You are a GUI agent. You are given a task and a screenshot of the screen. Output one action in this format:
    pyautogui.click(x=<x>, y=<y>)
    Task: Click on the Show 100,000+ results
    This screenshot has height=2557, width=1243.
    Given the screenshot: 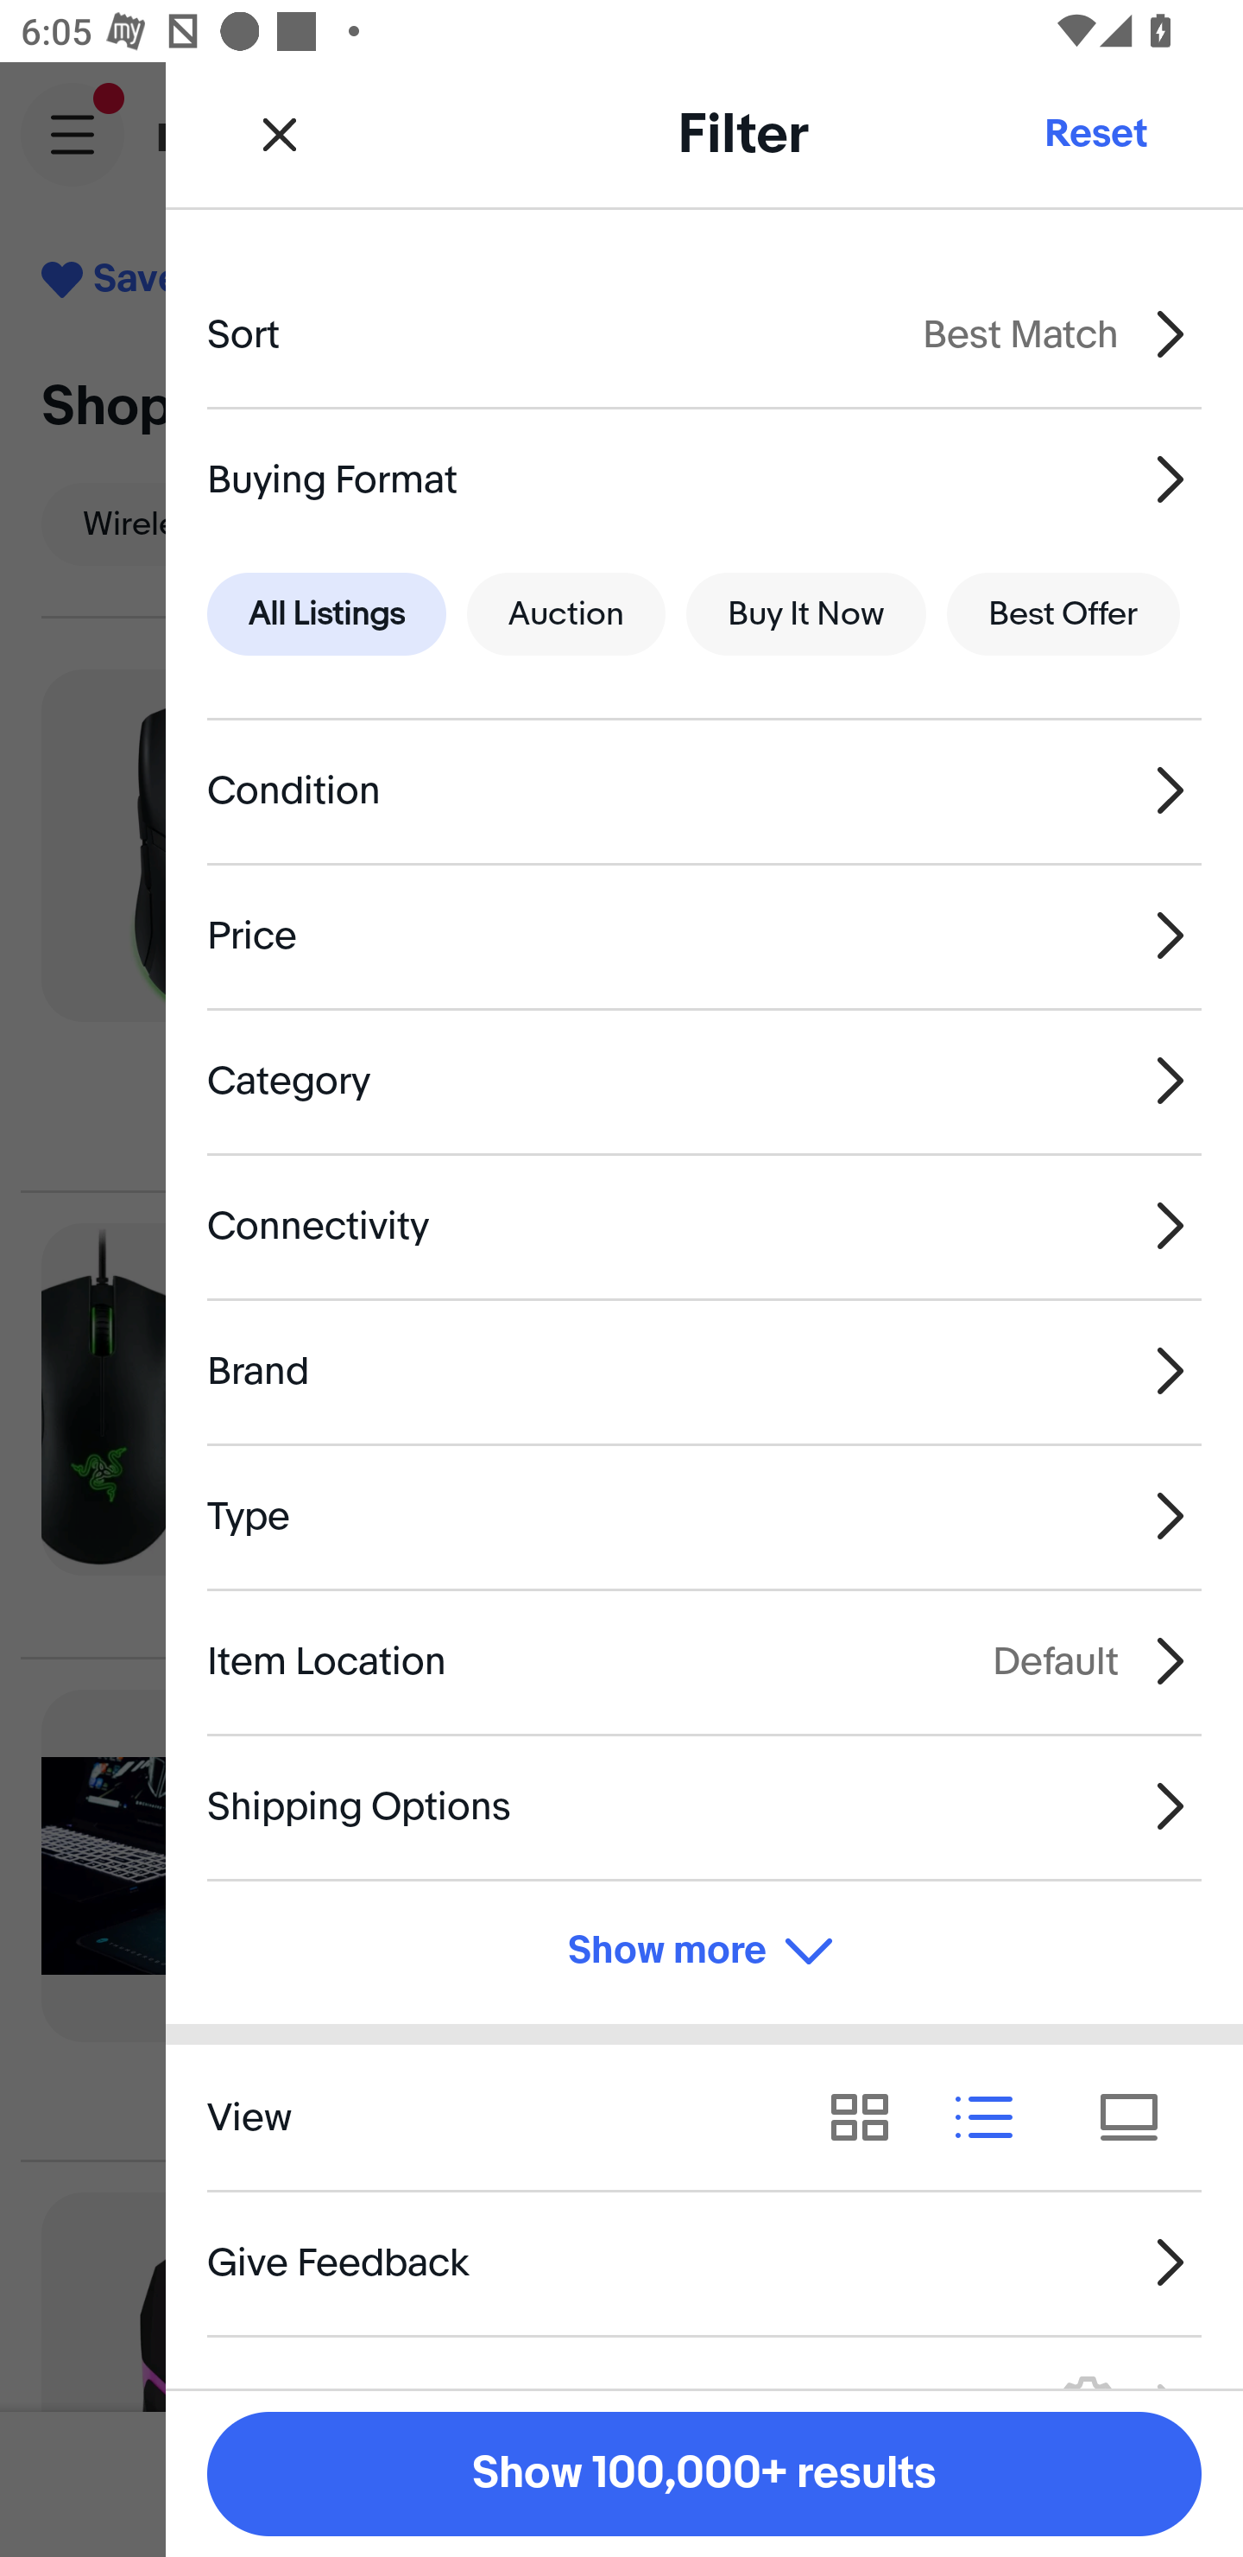 What is the action you would take?
    pyautogui.click(x=704, y=2474)
    